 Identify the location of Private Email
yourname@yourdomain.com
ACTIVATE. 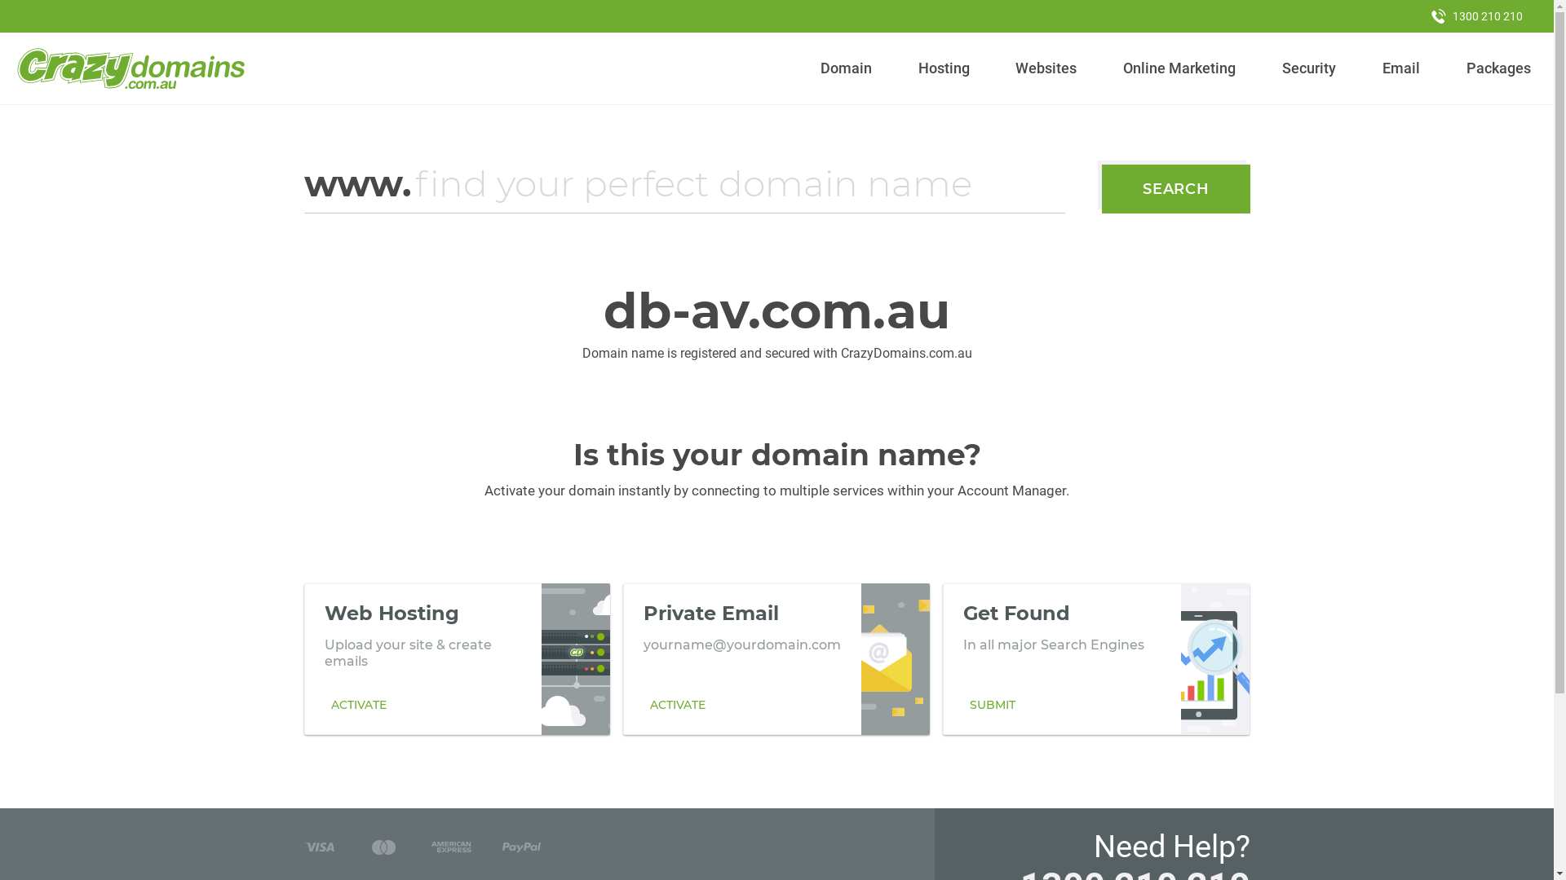
(776, 659).